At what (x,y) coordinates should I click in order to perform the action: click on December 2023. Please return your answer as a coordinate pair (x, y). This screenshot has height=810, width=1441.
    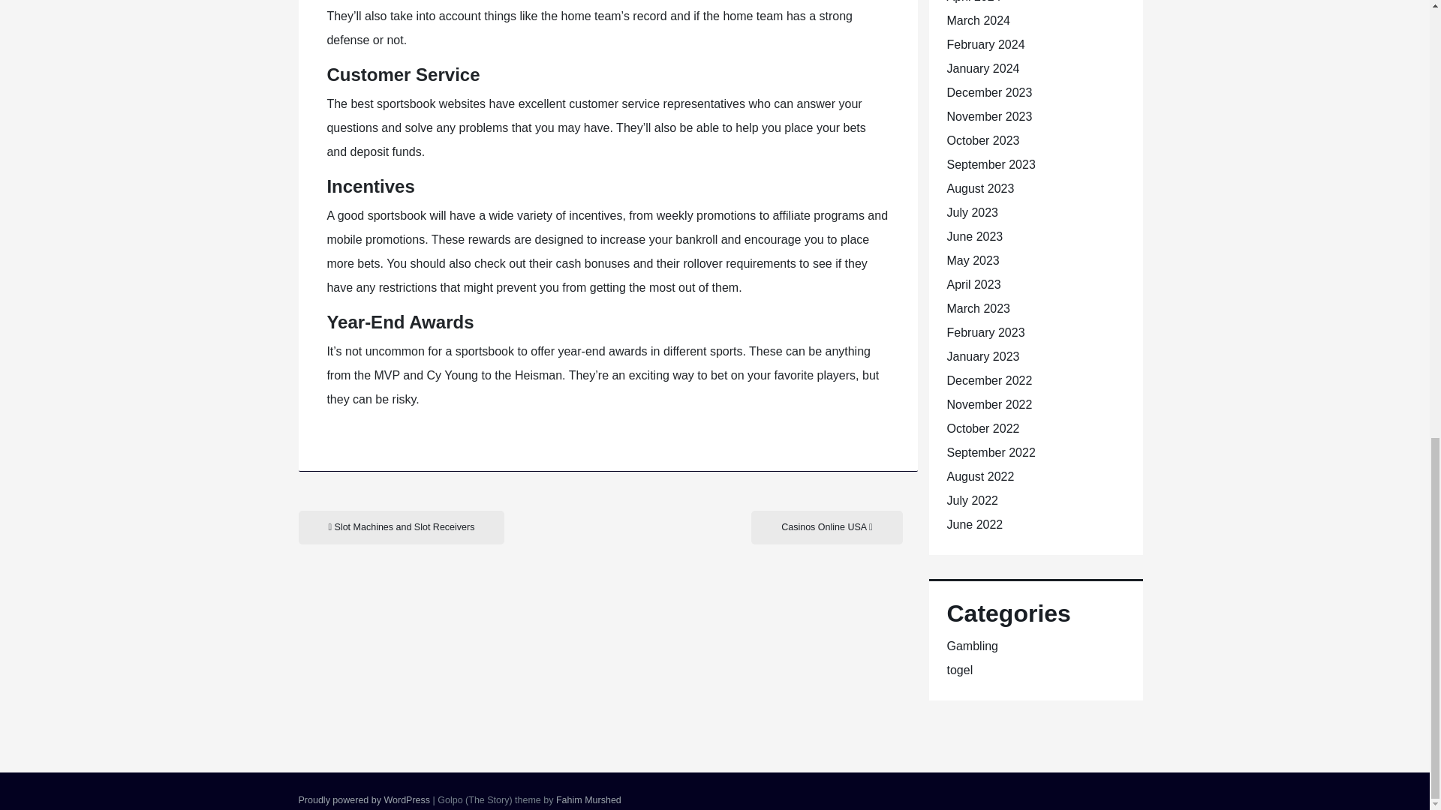
    Looking at the image, I should click on (989, 91).